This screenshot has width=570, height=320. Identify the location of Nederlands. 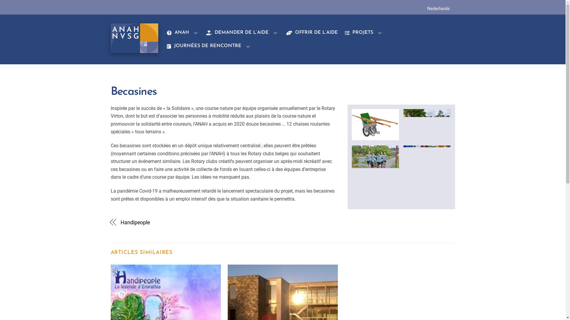
(438, 9).